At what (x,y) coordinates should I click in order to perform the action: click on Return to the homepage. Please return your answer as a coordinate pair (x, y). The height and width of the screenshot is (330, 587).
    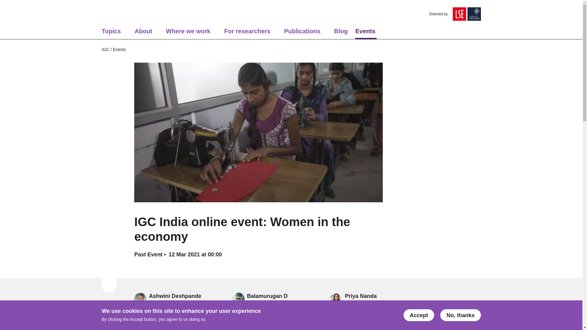
    Looking at the image, I should click on (115, 14).